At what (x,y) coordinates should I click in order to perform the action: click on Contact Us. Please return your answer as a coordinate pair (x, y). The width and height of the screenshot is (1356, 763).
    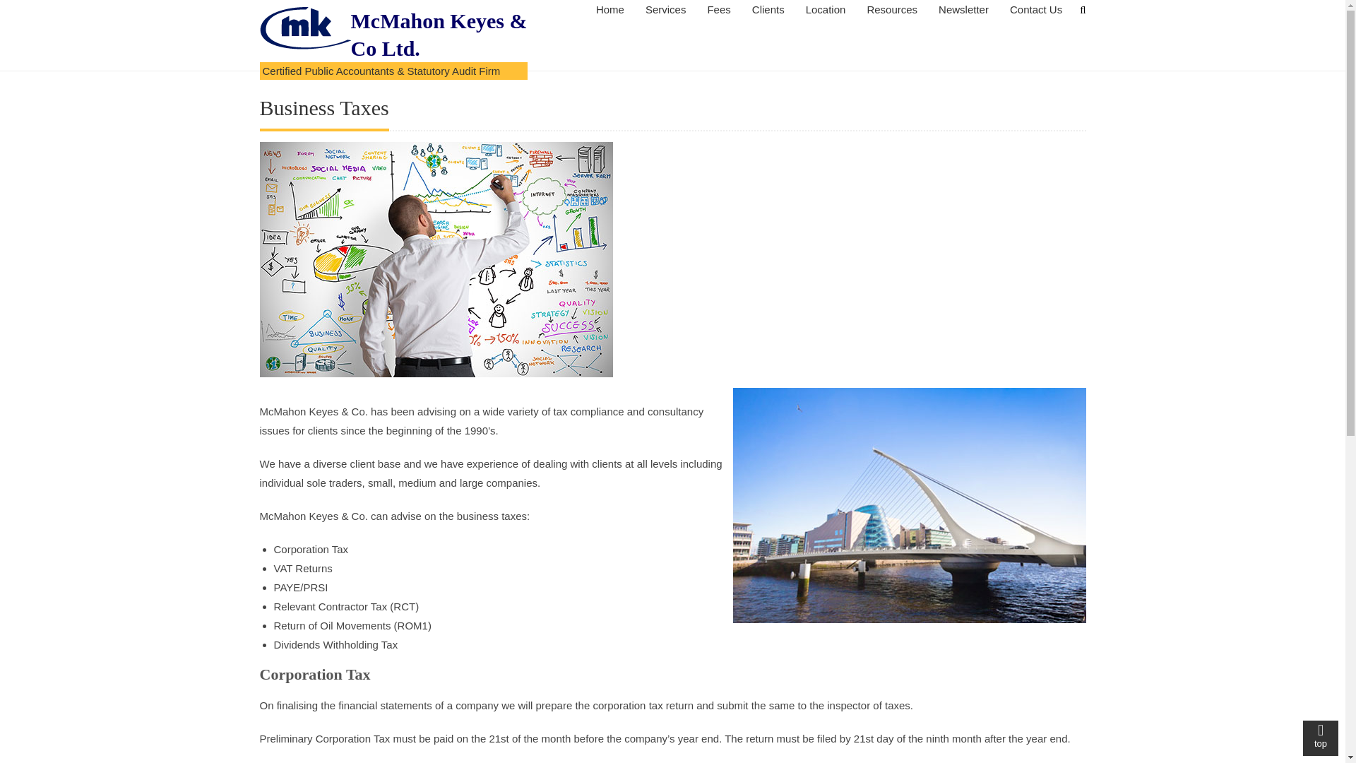
    Looking at the image, I should click on (1035, 10).